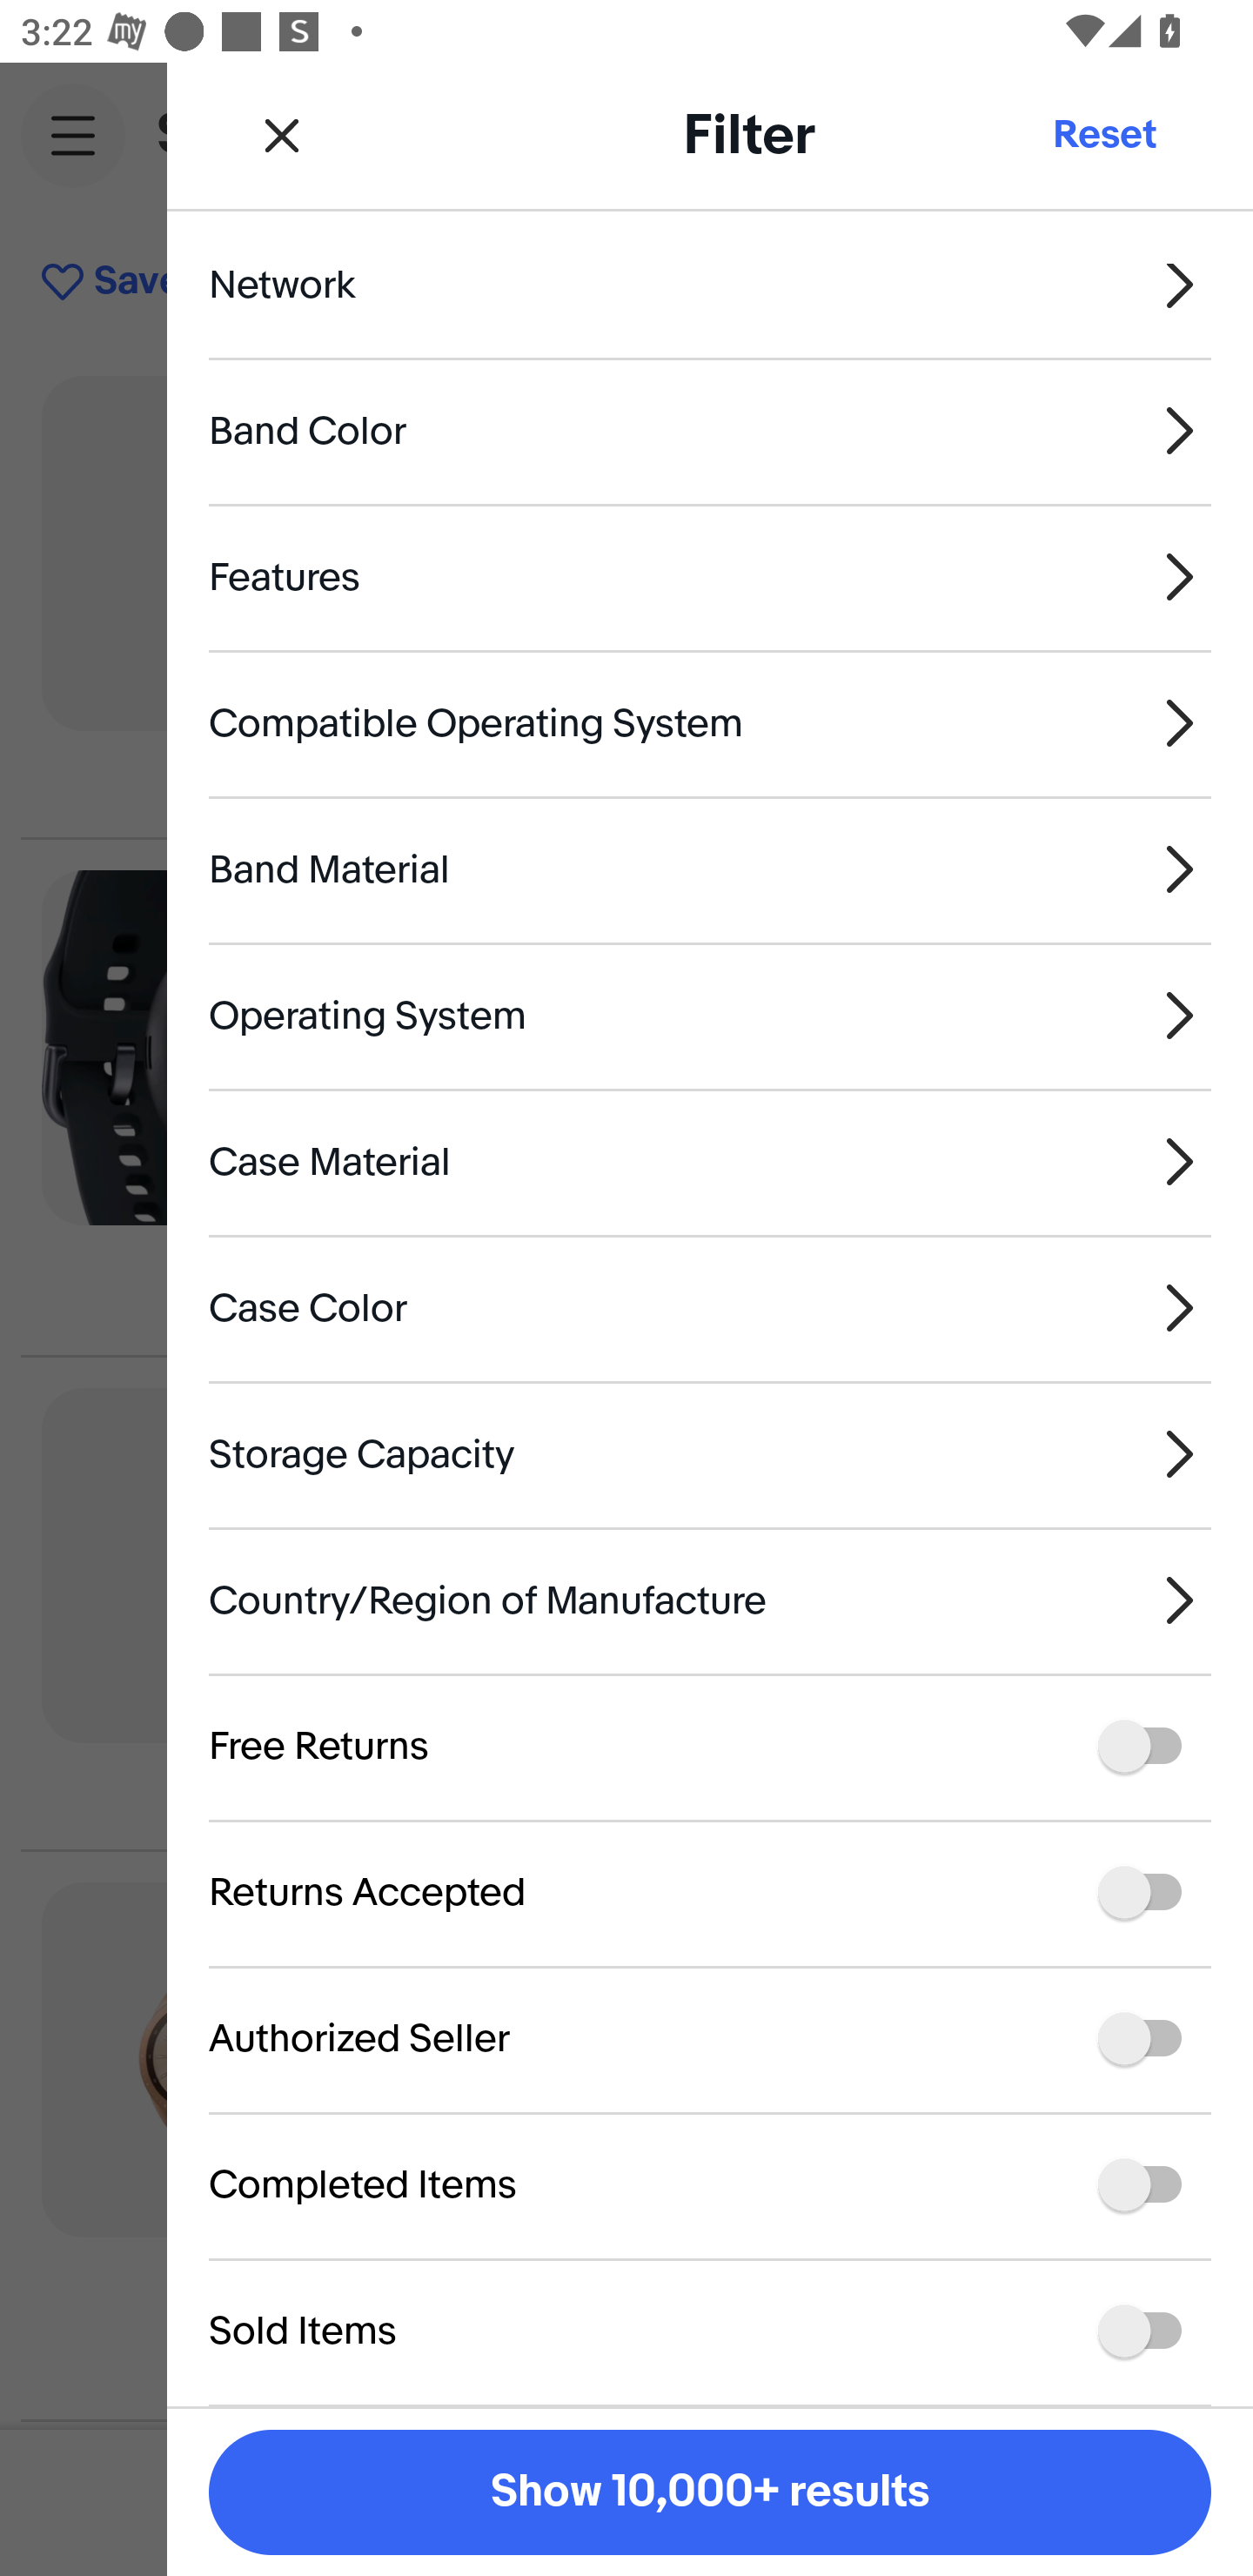 The image size is (1253, 2576). I want to click on Free Returns, so click(710, 1746).